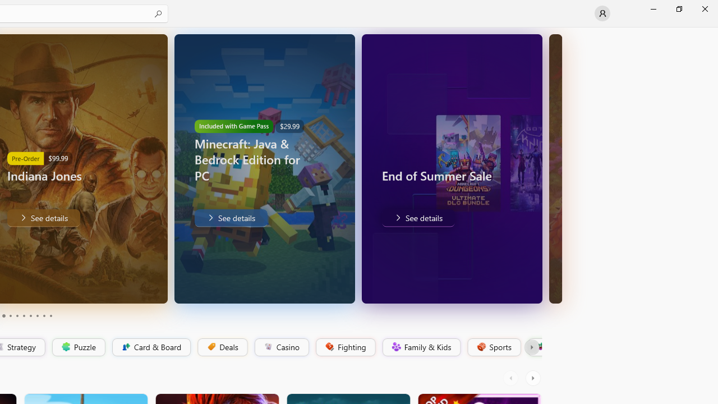  What do you see at coordinates (37, 315) in the screenshot?
I see `Page 8` at bounding box center [37, 315].